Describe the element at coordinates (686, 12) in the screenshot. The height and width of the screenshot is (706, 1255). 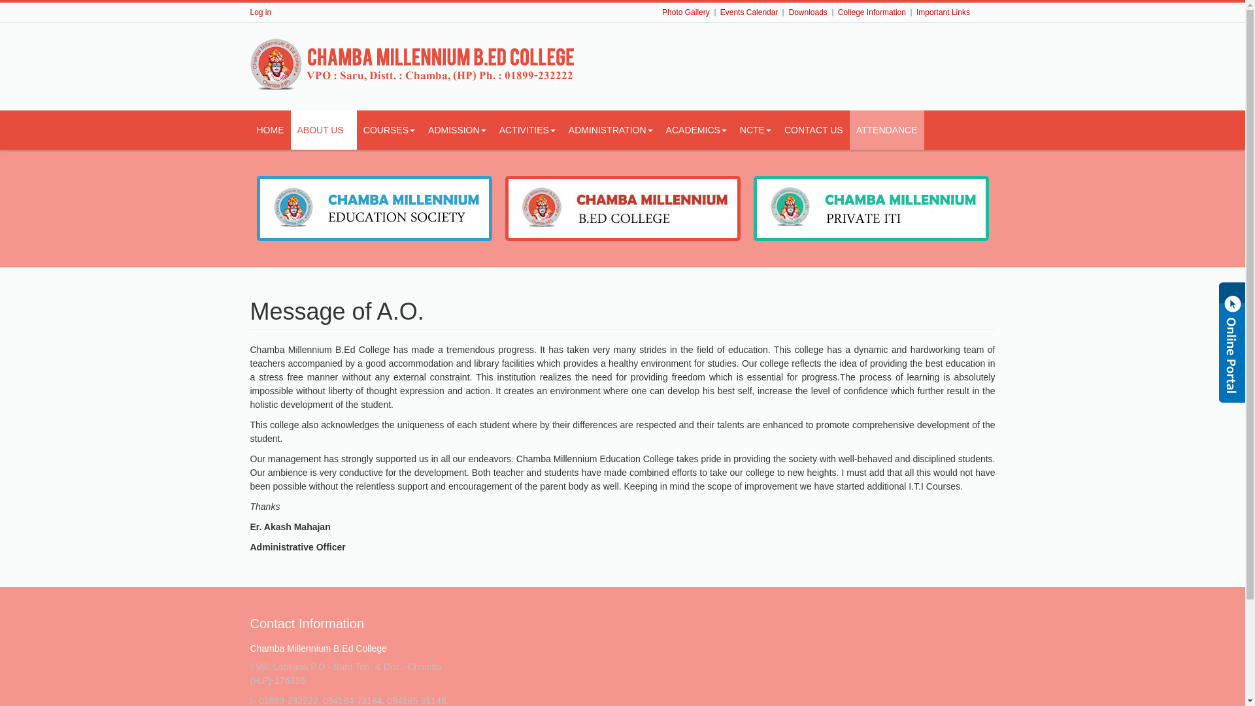
I see `Photo Gallery` at that location.